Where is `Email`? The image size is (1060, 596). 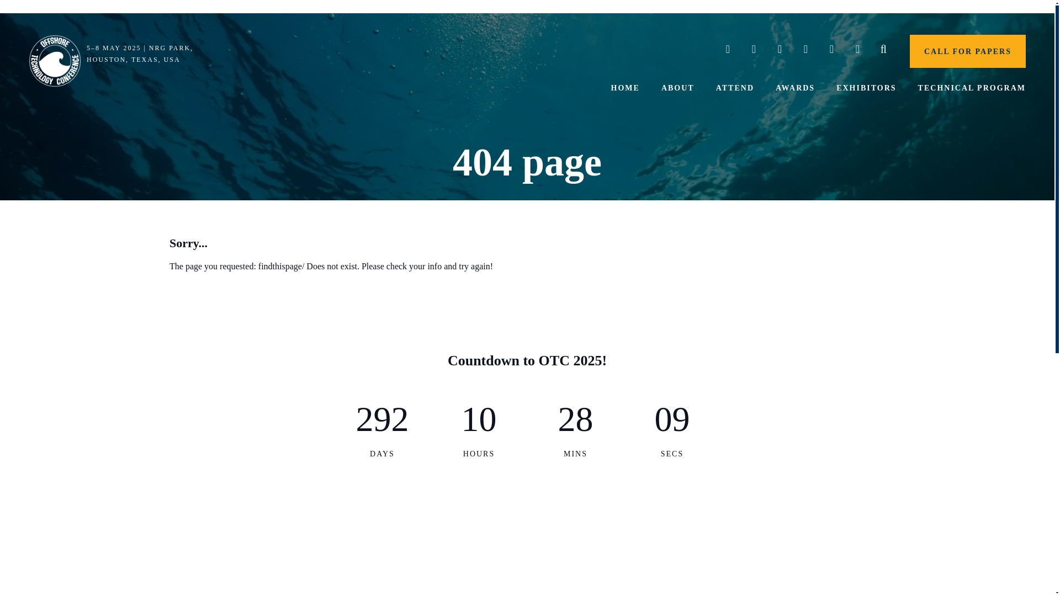
Email is located at coordinates (857, 50).